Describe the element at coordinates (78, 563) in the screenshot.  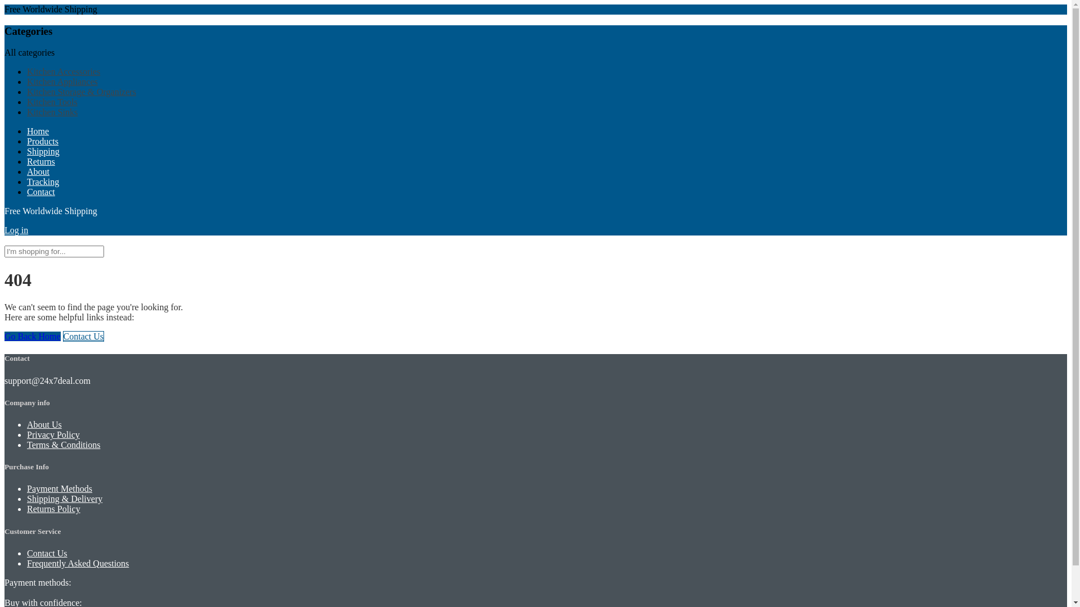
I see `Frequently Asked Questions` at that location.